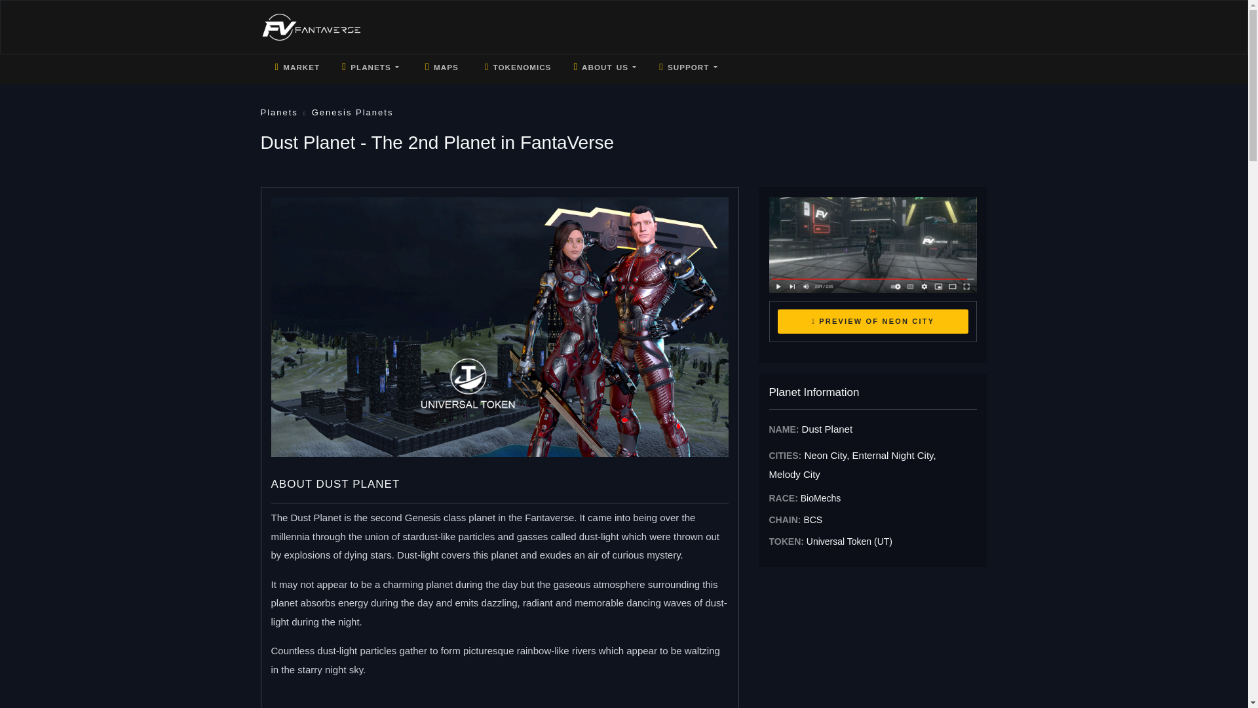 The image size is (1258, 708). I want to click on TOKEN:, so click(786, 541).